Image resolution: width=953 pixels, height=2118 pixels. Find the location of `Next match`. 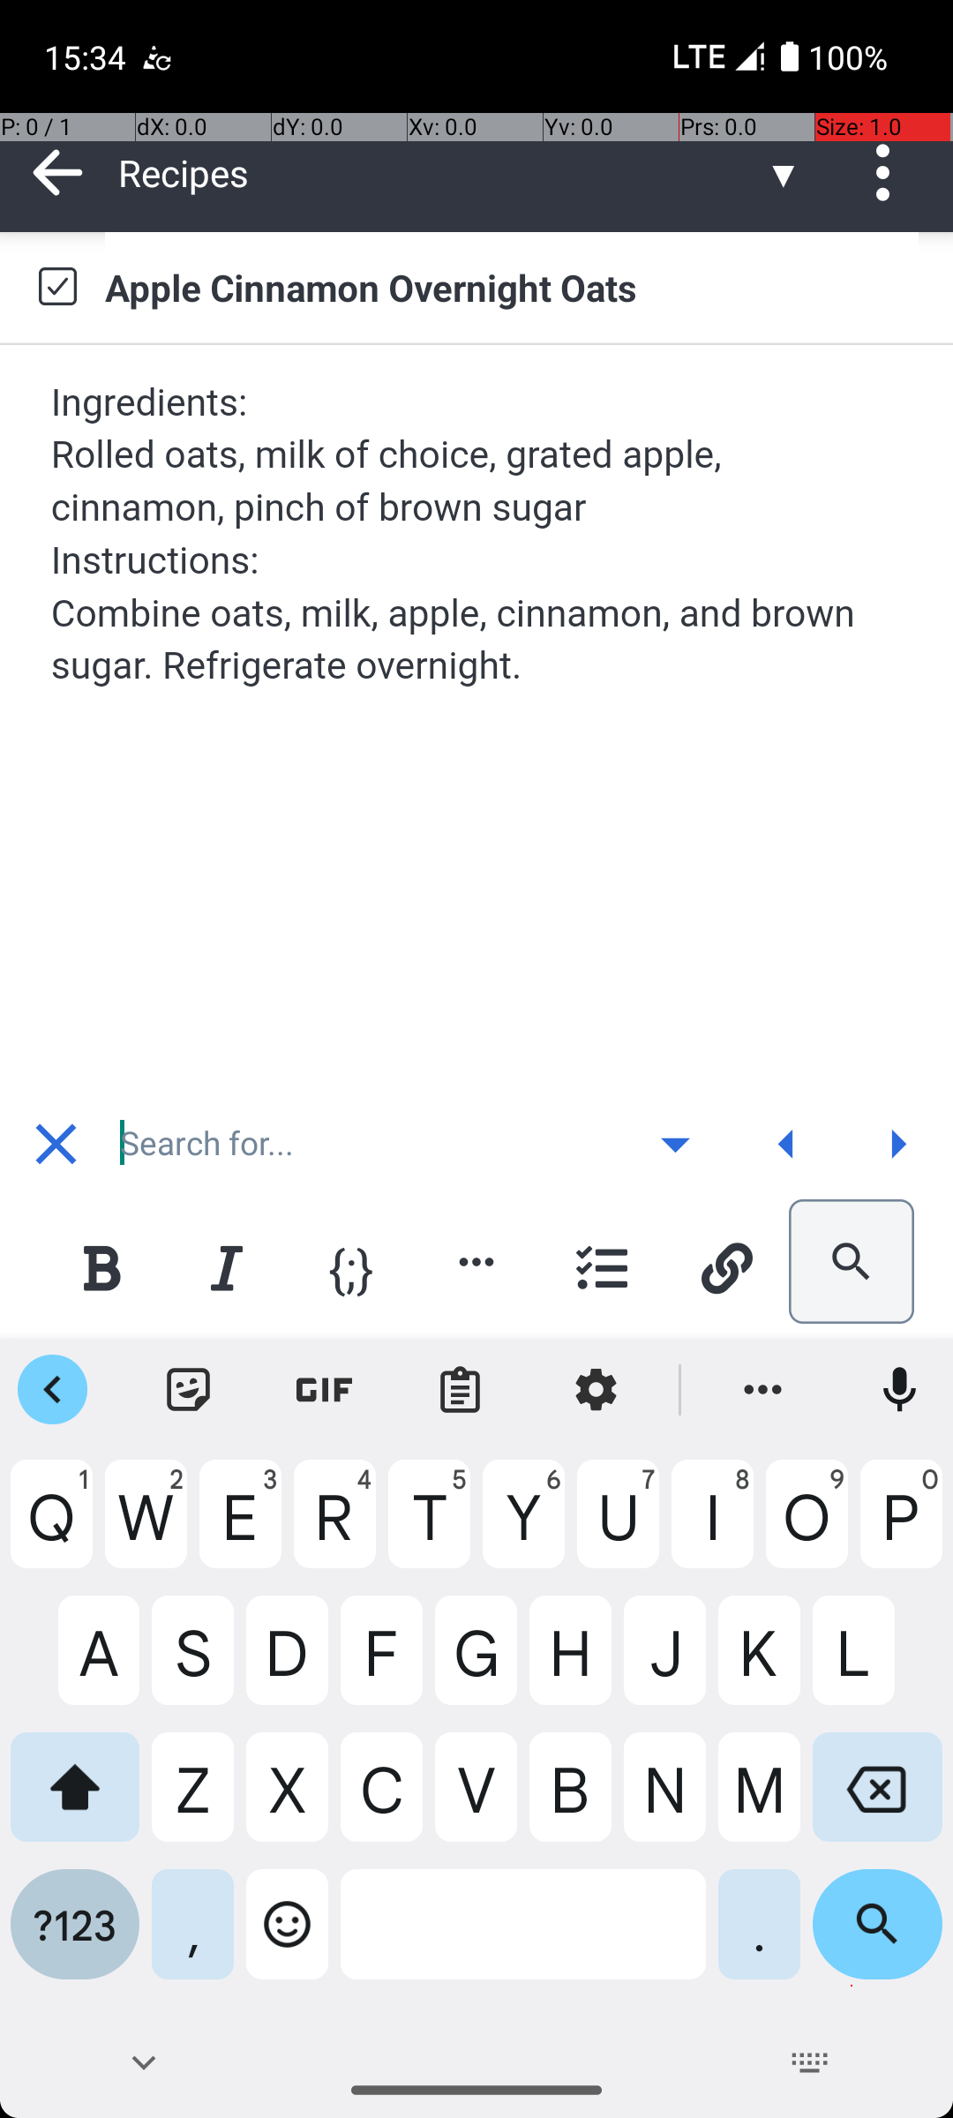

Next match is located at coordinates (897, 1144).